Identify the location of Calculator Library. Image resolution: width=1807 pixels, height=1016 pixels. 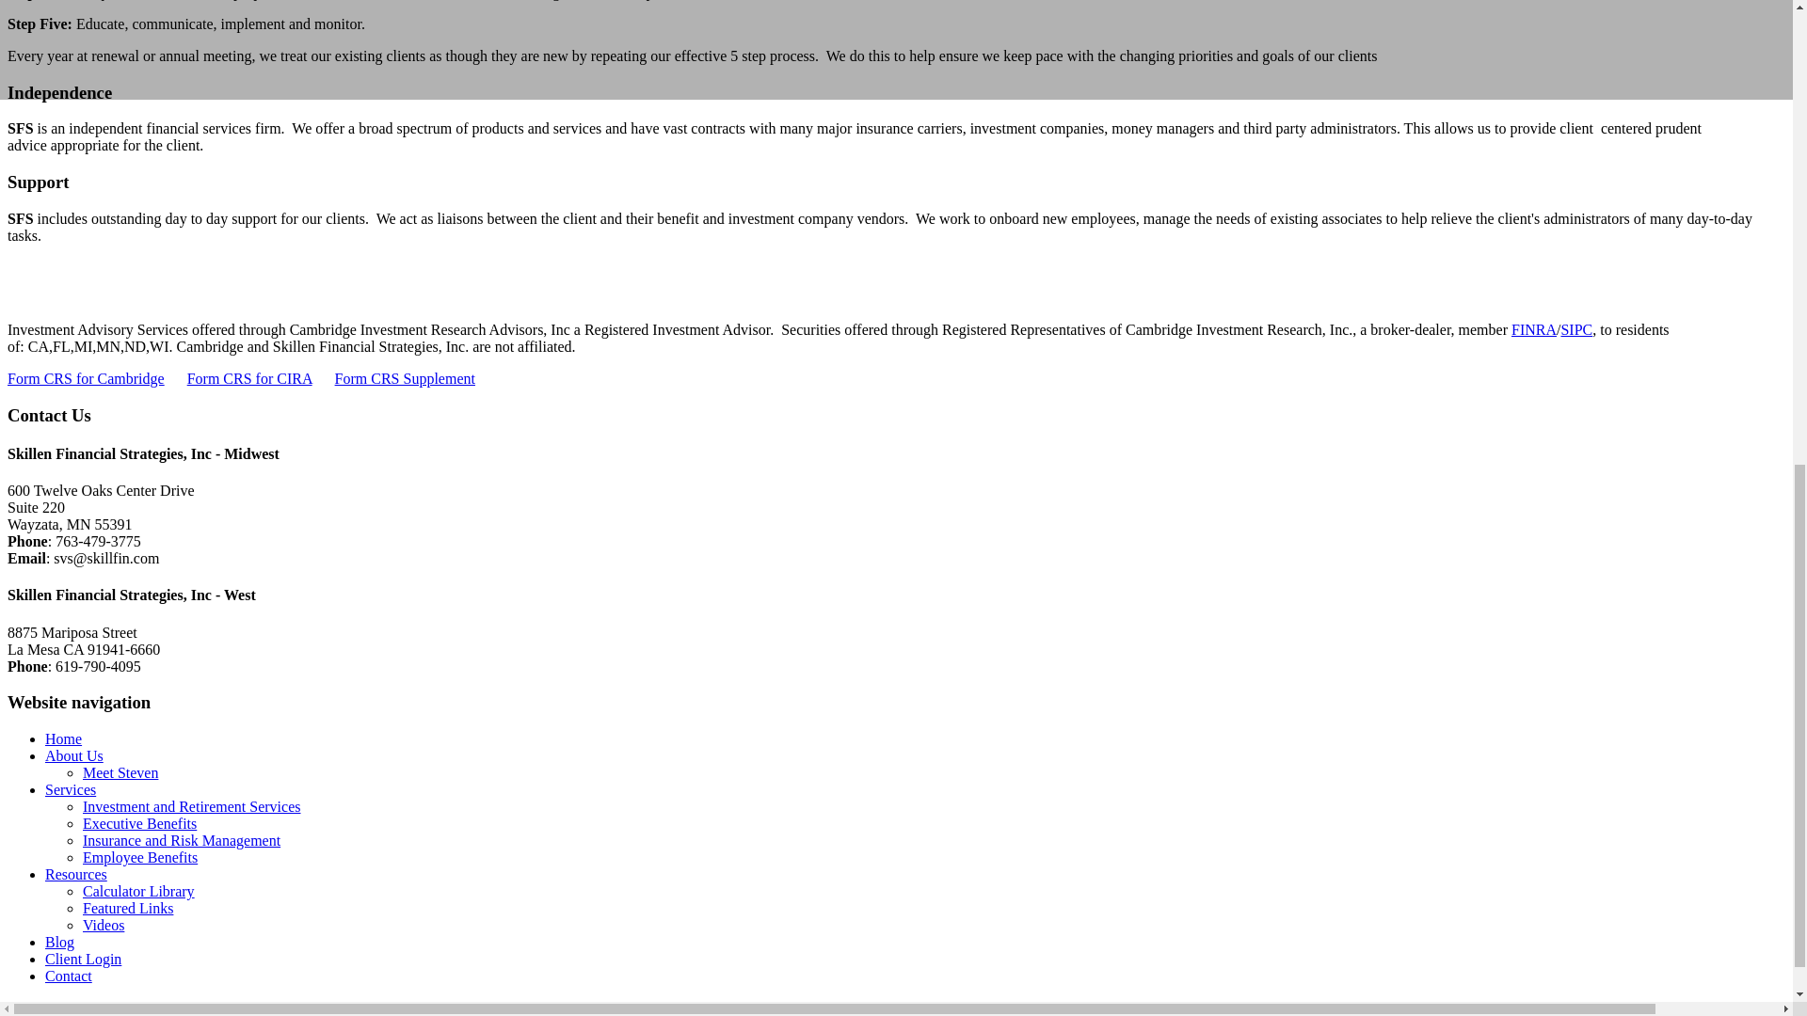
(139, 890).